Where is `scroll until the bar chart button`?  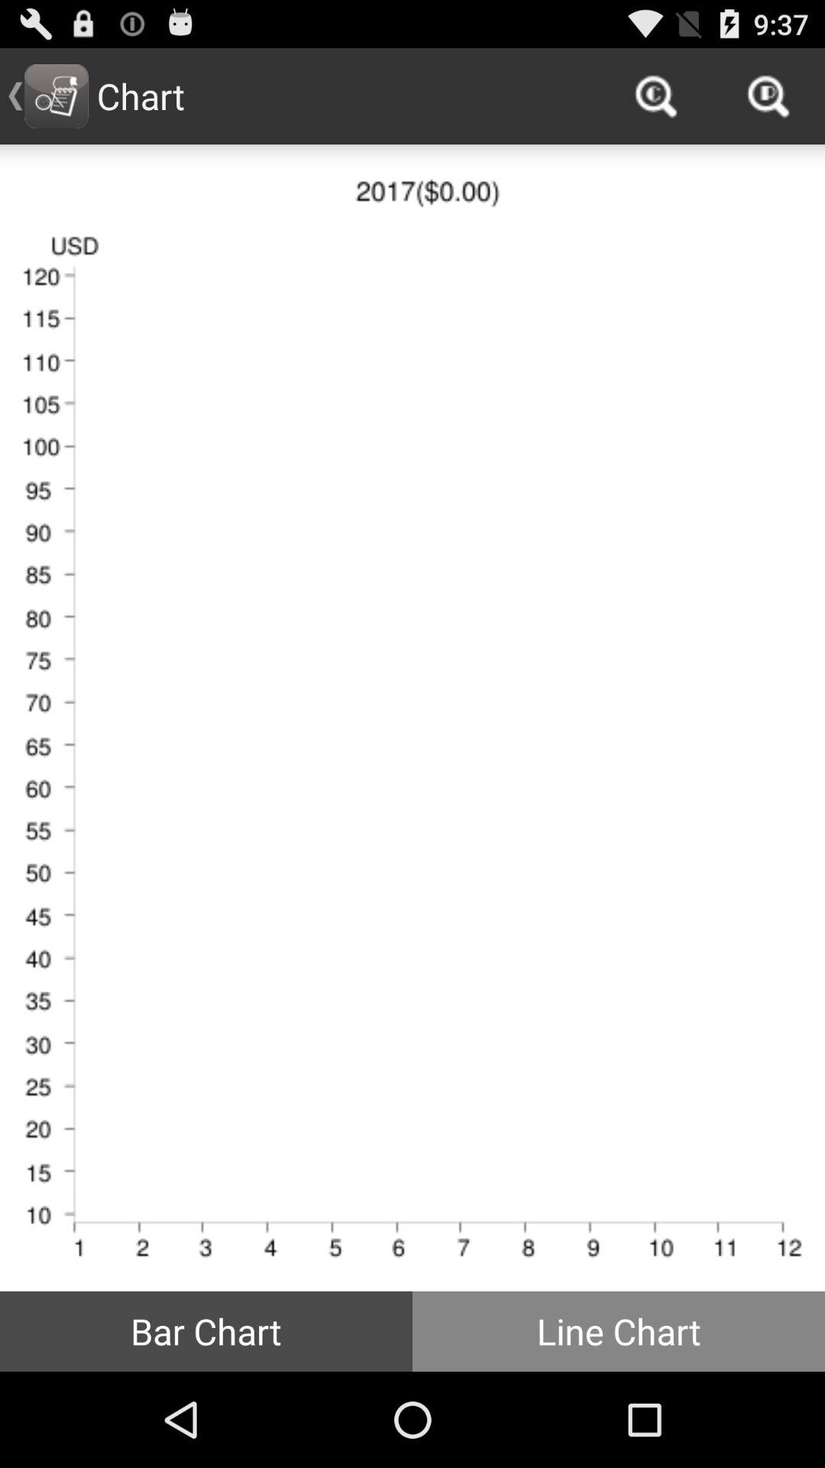
scroll until the bar chart button is located at coordinates (206, 1330).